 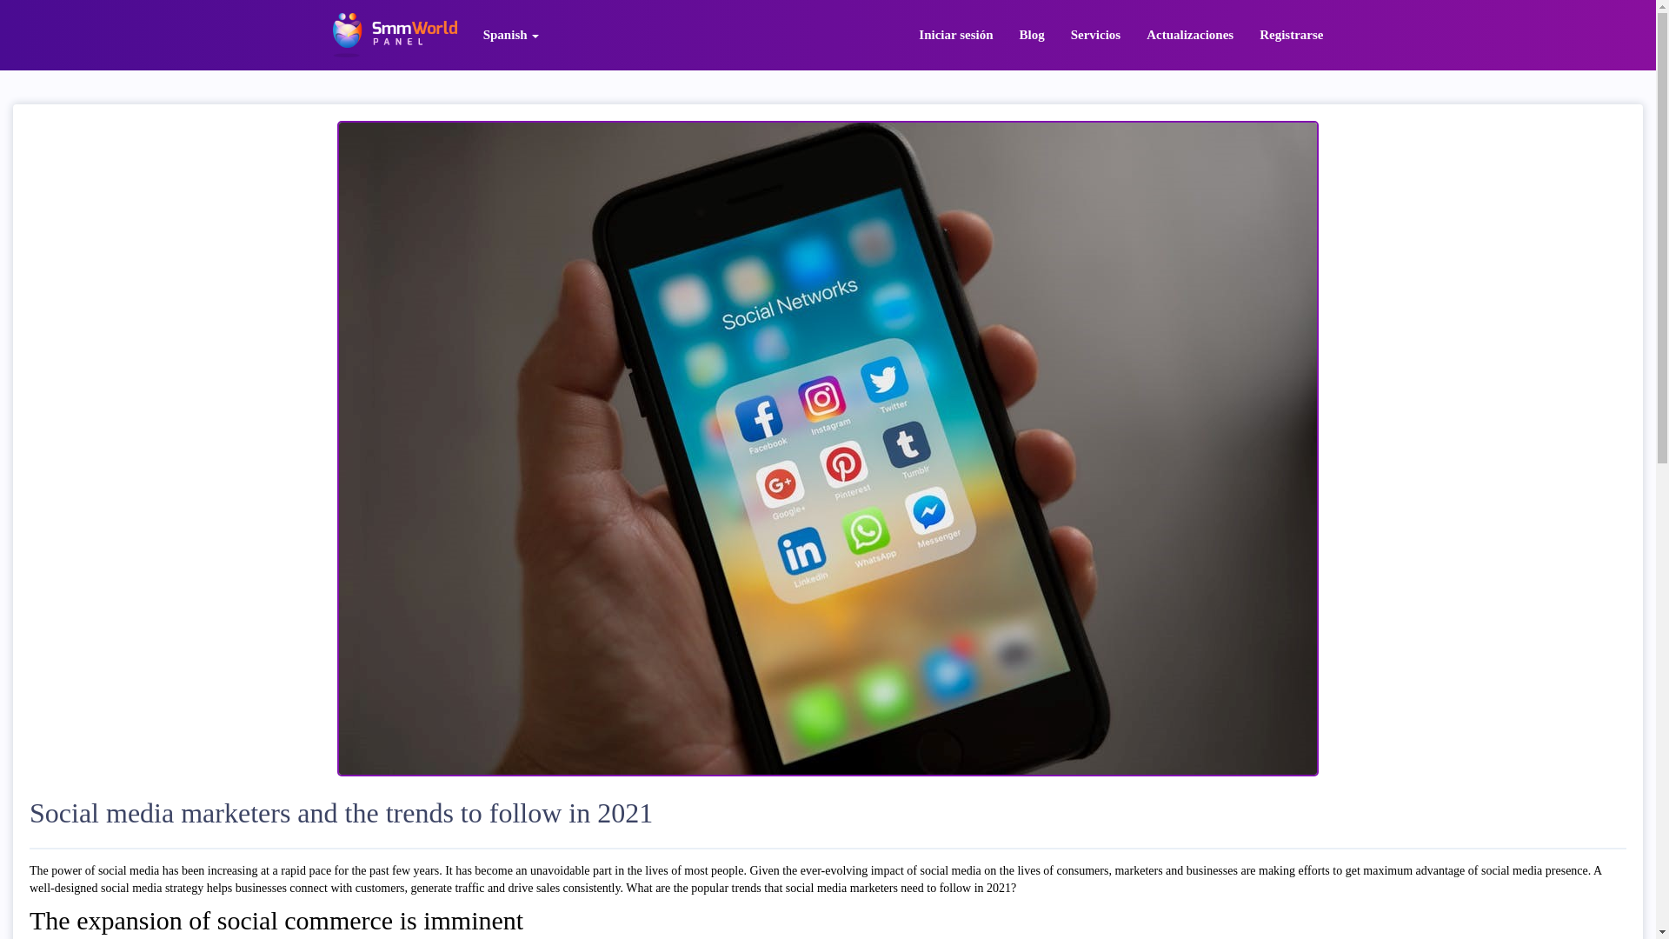 What do you see at coordinates (1292, 35) in the screenshot?
I see `Registrarse` at bounding box center [1292, 35].